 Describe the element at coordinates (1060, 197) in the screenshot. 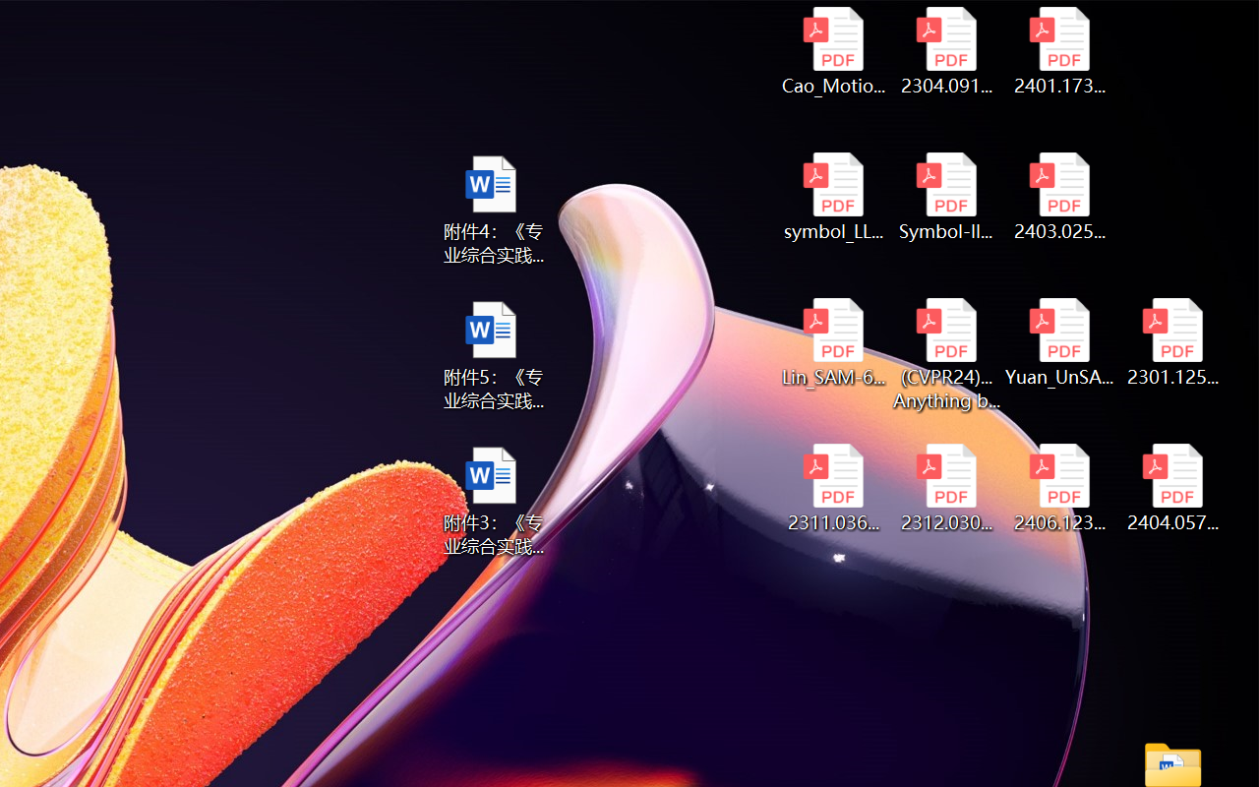

I see `2403.02502v1.pdf` at that location.